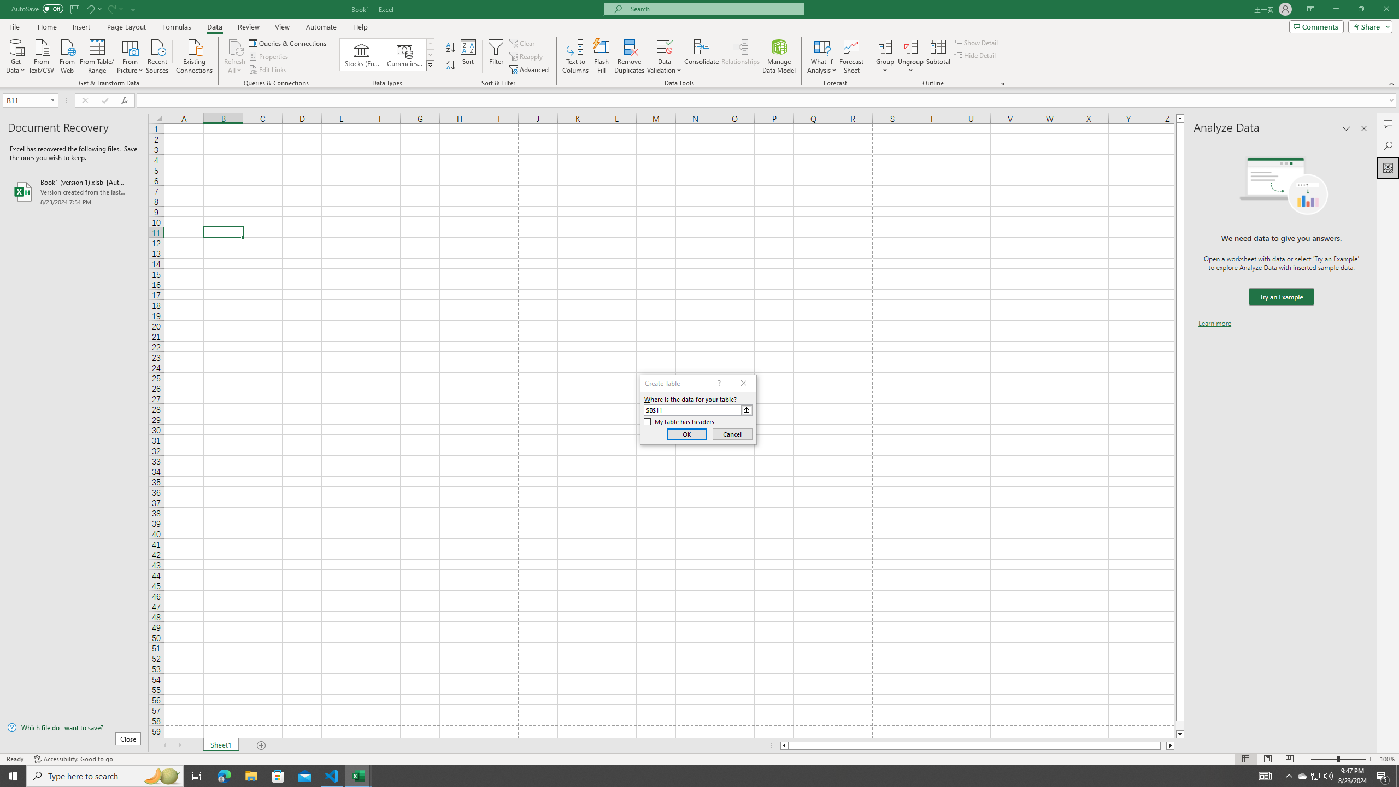  Describe the element at coordinates (451, 66) in the screenshot. I see `Sort Z to A` at that location.